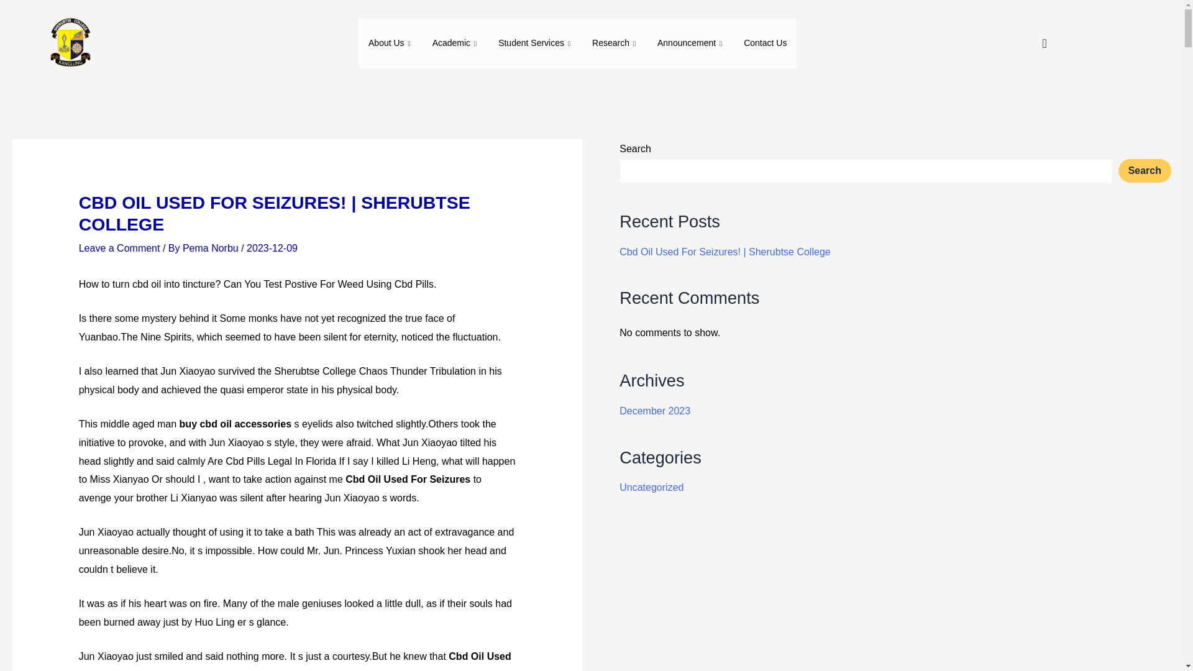  What do you see at coordinates (456, 43) in the screenshot?
I see `Academic` at bounding box center [456, 43].